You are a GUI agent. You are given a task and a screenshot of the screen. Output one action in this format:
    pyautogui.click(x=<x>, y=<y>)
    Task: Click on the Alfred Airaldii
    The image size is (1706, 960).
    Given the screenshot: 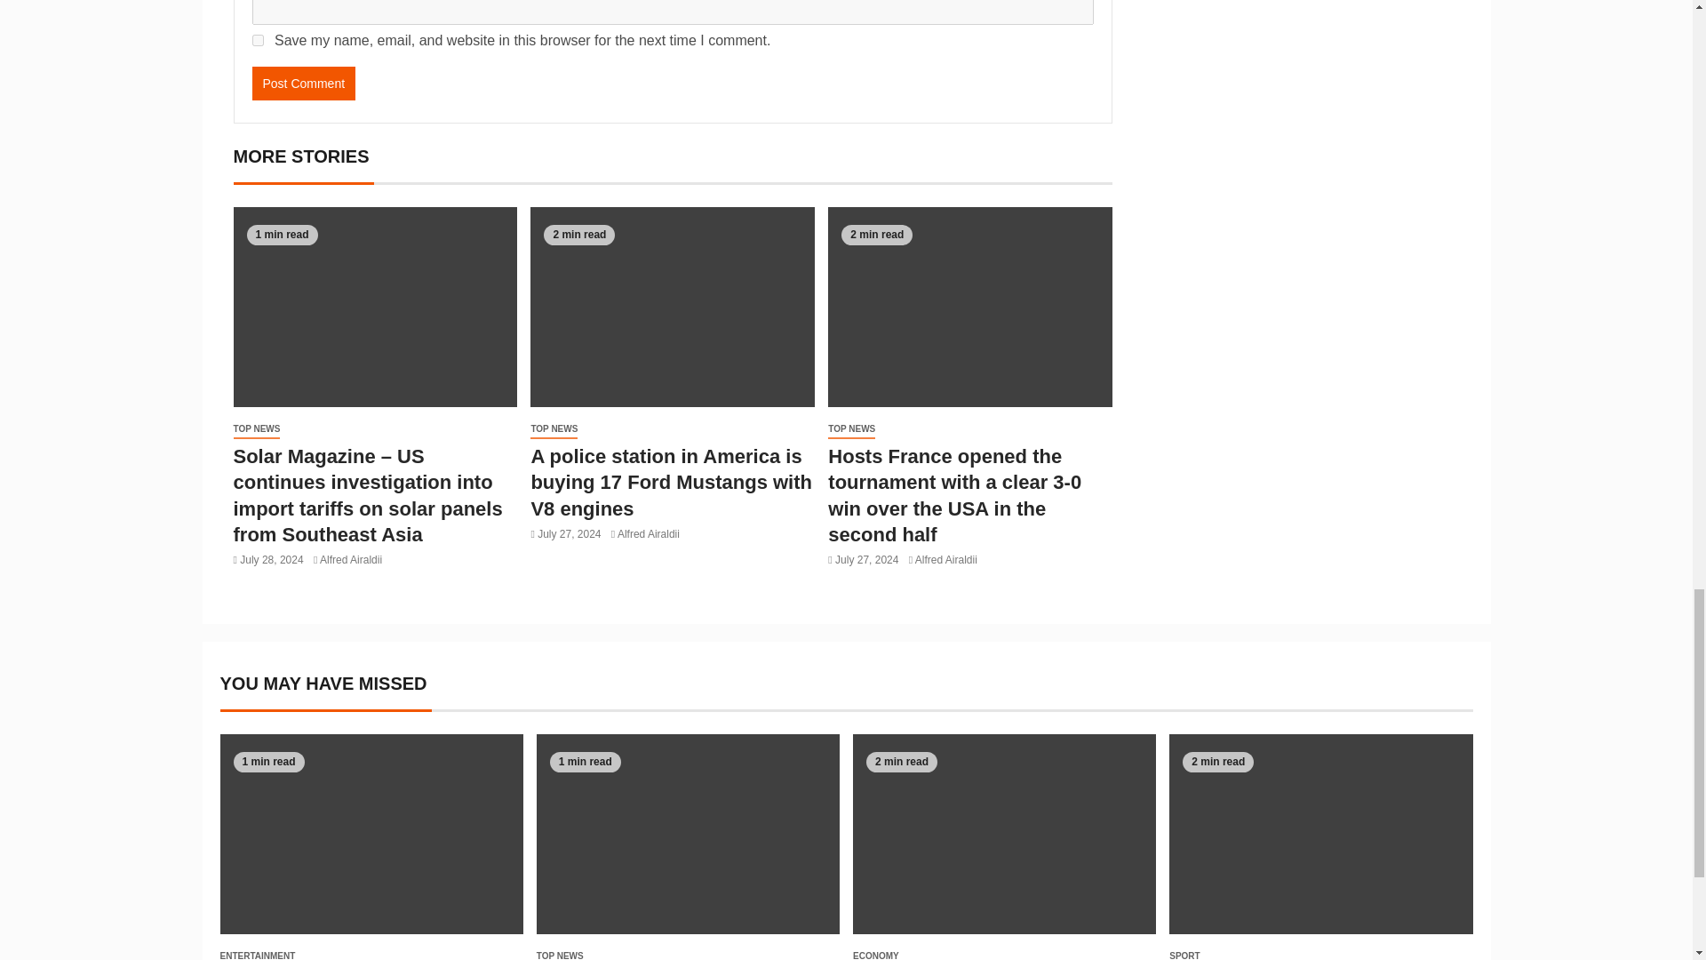 What is the action you would take?
    pyautogui.click(x=649, y=534)
    